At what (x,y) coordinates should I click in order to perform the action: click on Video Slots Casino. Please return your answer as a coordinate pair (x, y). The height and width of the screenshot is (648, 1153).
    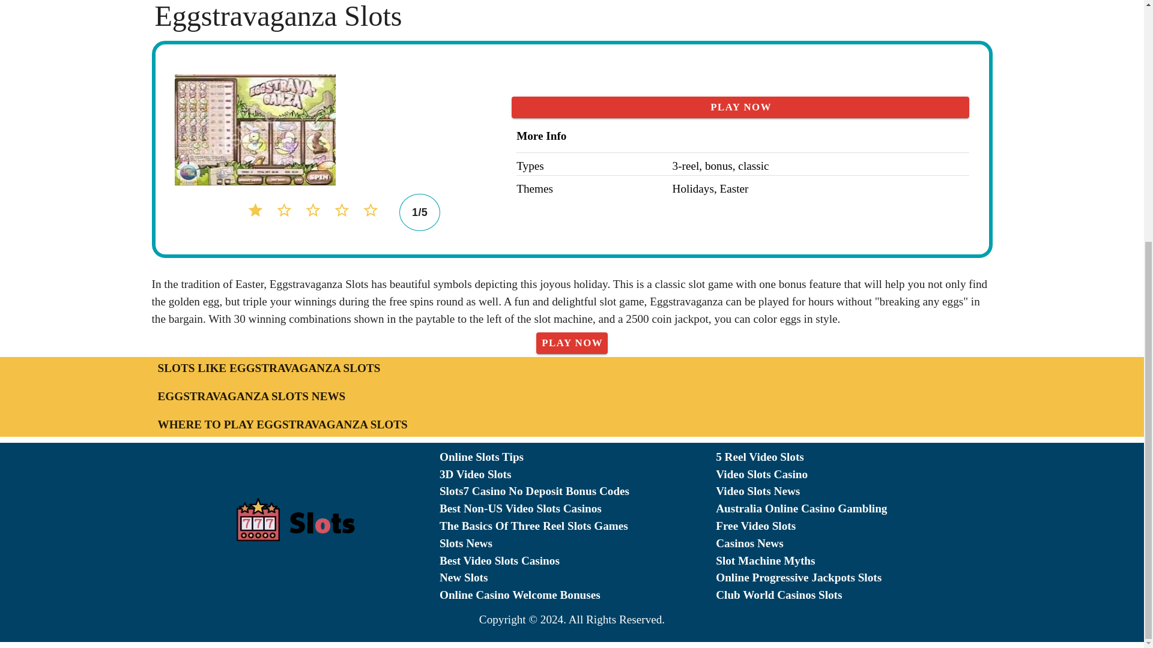
    Looking at the image, I should click on (854, 474).